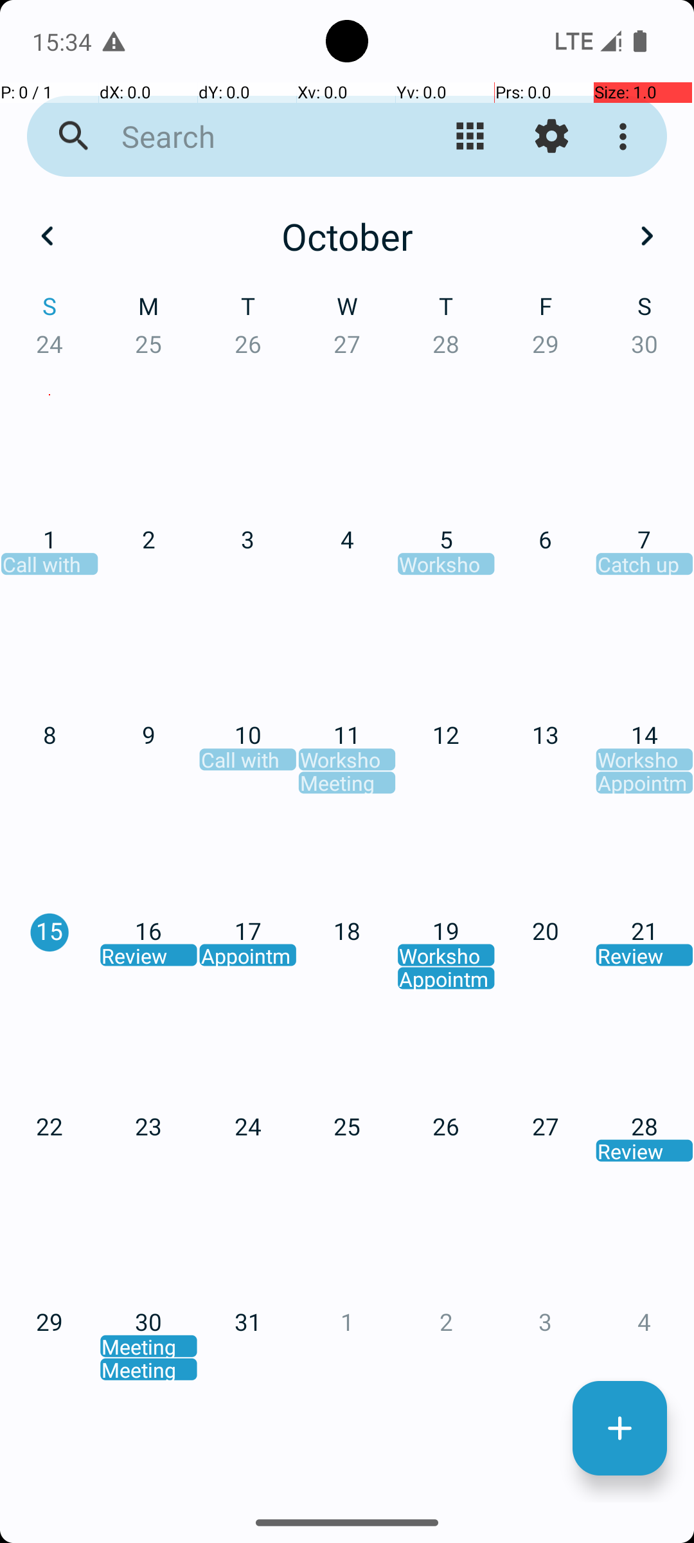  I want to click on October, so click(347, 236).